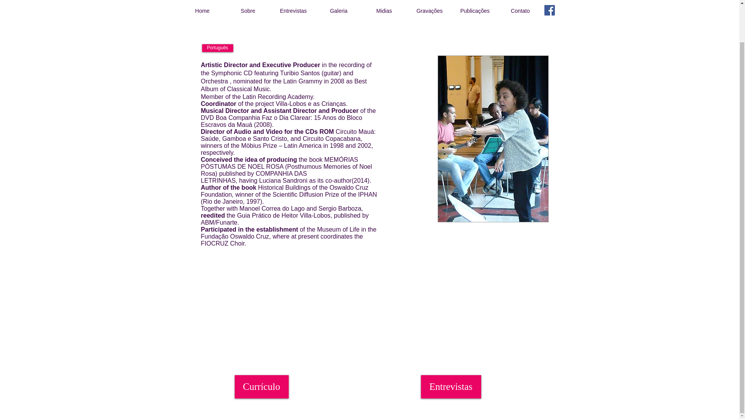 This screenshot has height=419, width=745. What do you see at coordinates (384, 11) in the screenshot?
I see `Midias` at bounding box center [384, 11].